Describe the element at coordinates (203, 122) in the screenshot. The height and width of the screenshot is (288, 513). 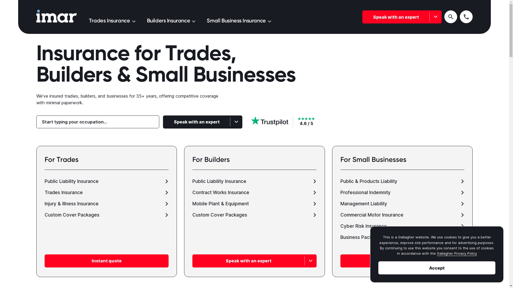
I see `Speak with an expert` at that location.